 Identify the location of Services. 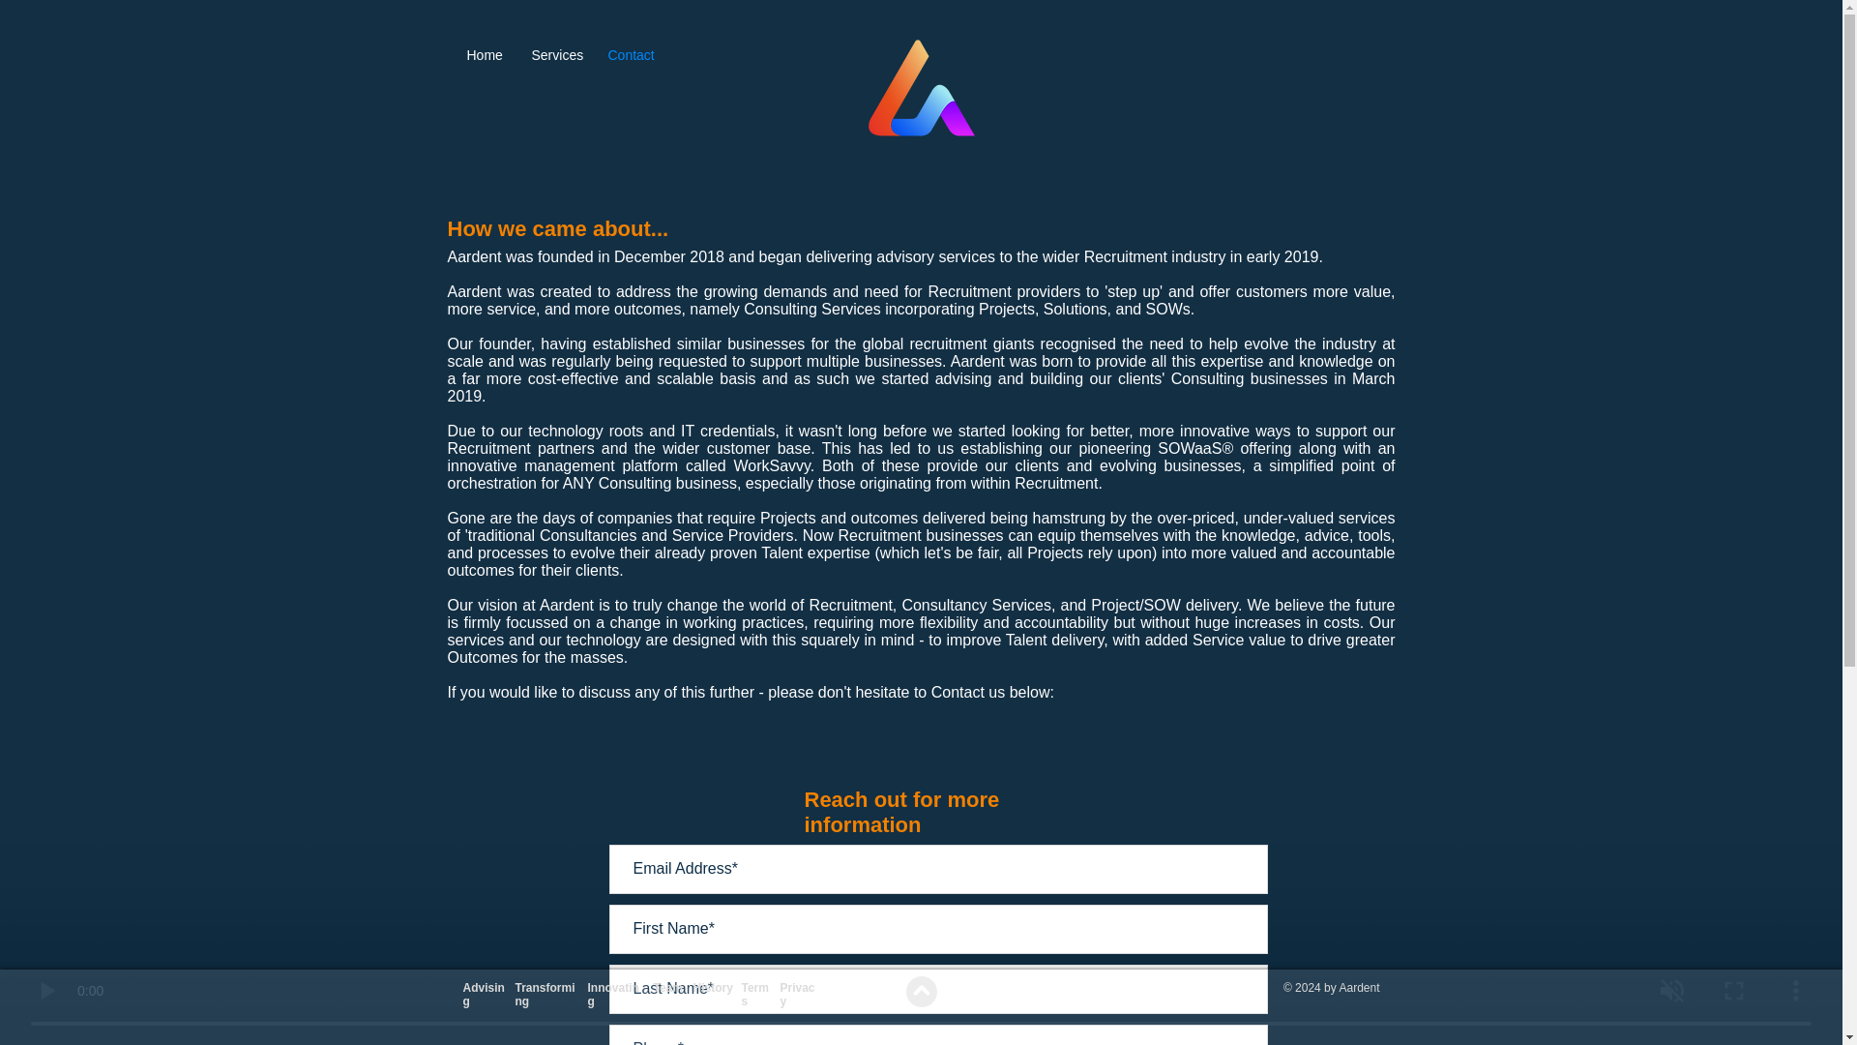
(553, 55).